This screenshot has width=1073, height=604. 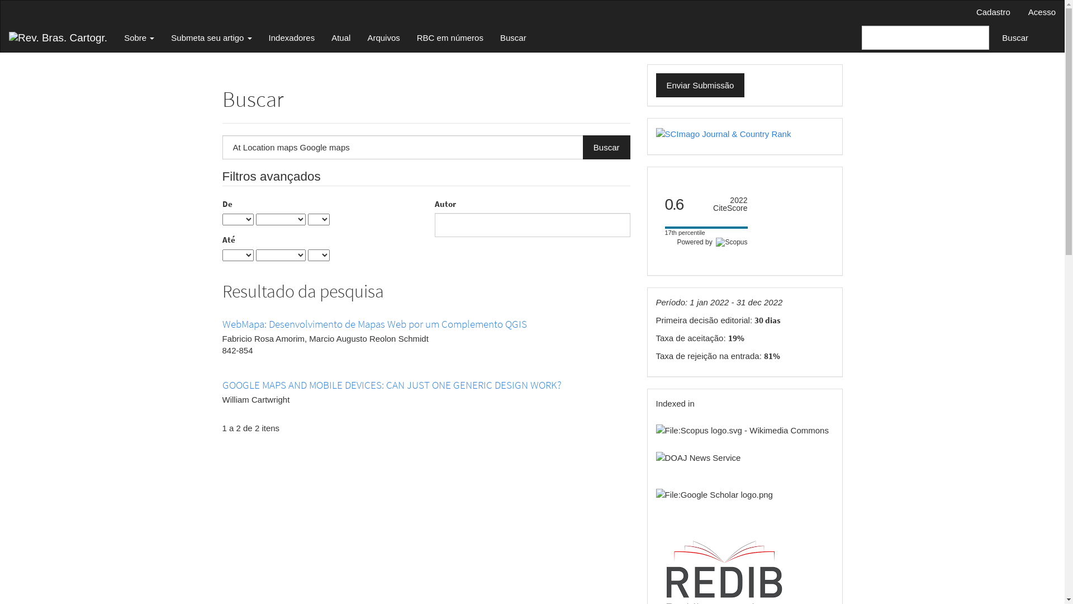 What do you see at coordinates (513, 37) in the screenshot?
I see `Buscar` at bounding box center [513, 37].